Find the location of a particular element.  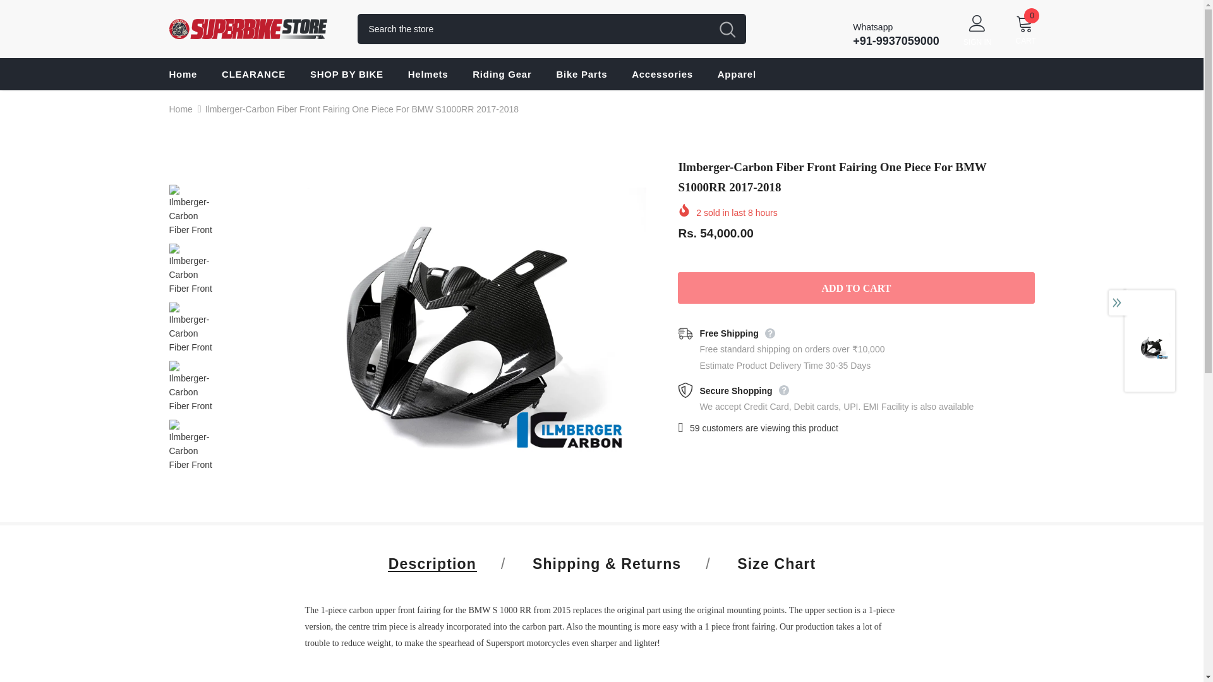

User Icon is located at coordinates (977, 22).